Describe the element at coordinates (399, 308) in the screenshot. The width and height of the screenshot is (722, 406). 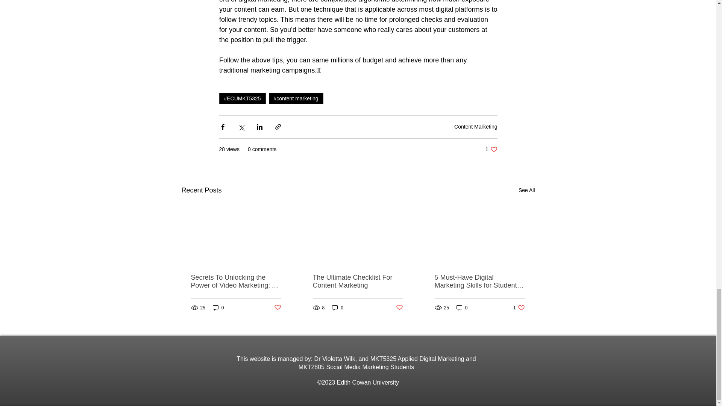
I see `Post not marked as liked` at that location.